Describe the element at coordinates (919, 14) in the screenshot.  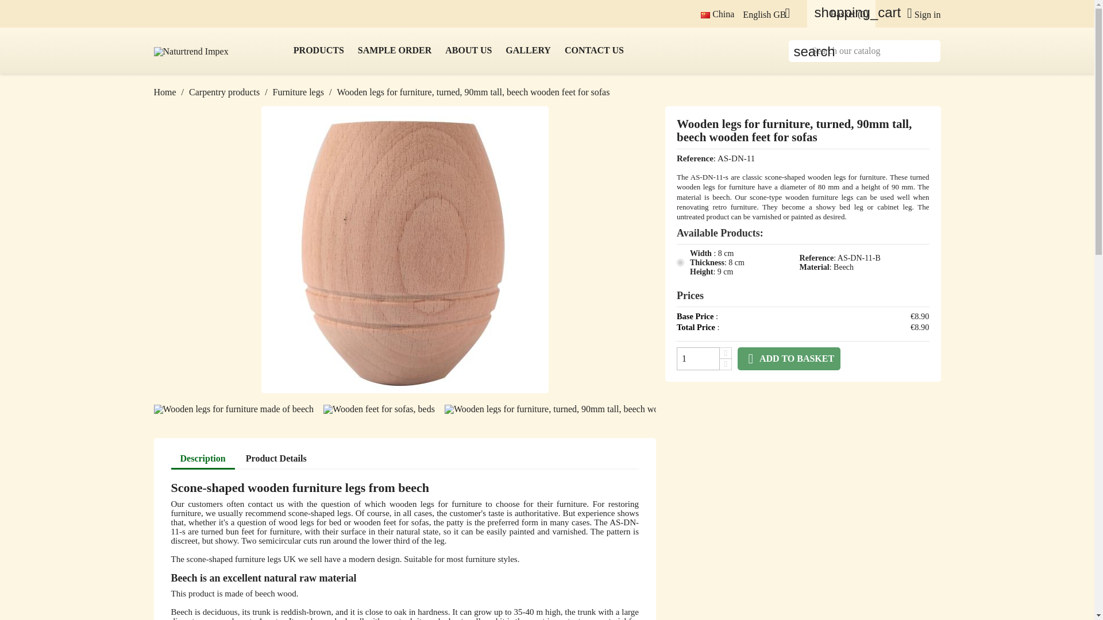
I see `Log in to your customer account` at that location.